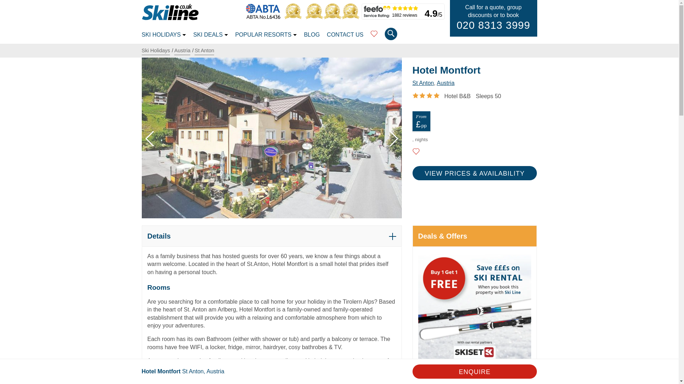 The height and width of the screenshot is (384, 684). Describe the element at coordinates (210, 36) in the screenshot. I see `SKI DEALS` at that location.